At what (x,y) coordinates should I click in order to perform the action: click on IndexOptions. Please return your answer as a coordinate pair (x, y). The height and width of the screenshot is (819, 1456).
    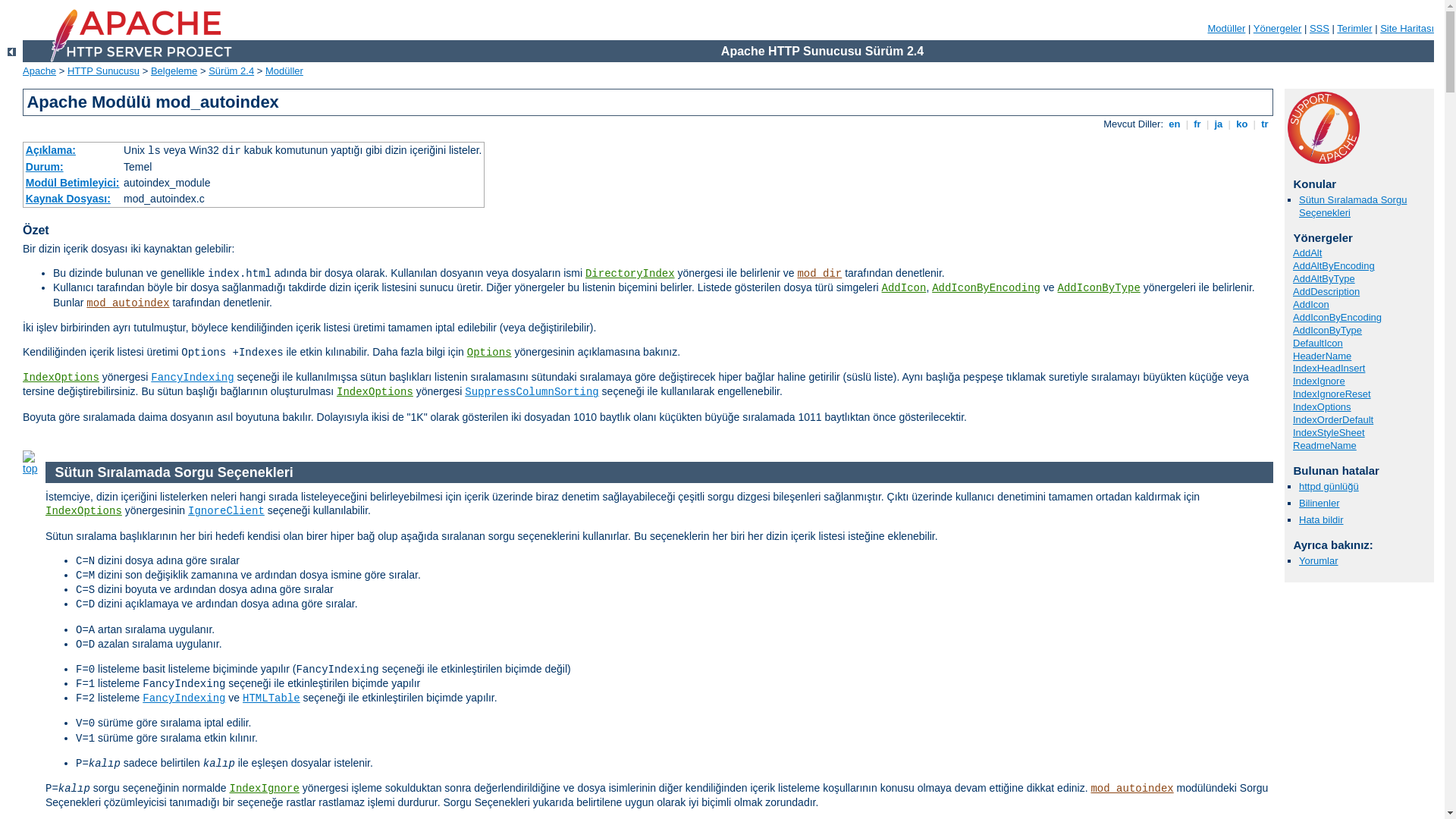
    Looking at the image, I should click on (61, 378).